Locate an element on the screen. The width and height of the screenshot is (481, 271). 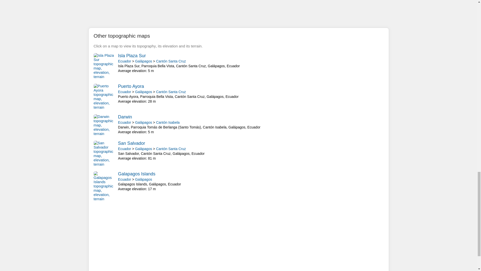
Ecuador is located at coordinates (124, 122).